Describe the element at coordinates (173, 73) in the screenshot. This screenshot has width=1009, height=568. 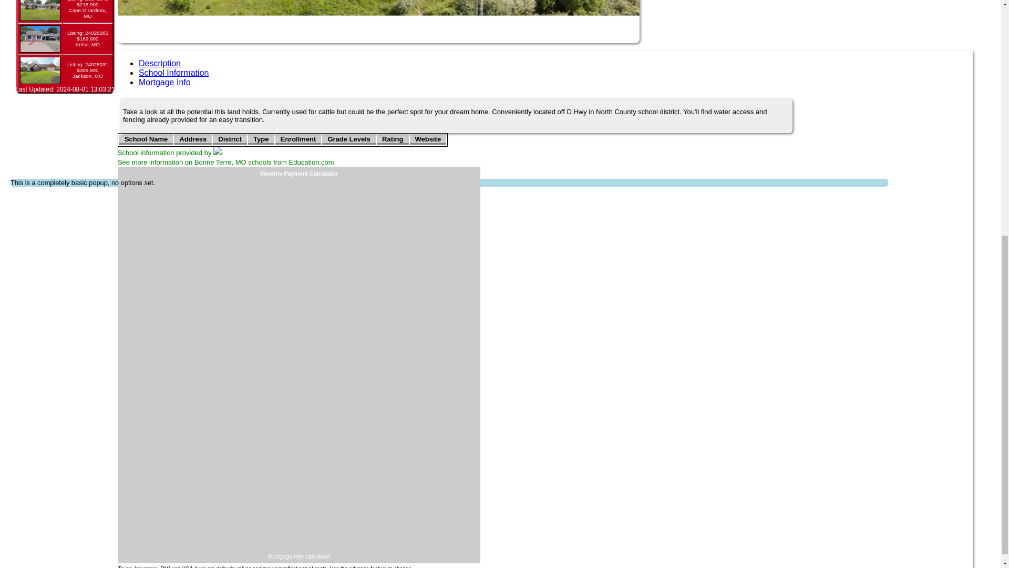
I see `School Information` at that location.